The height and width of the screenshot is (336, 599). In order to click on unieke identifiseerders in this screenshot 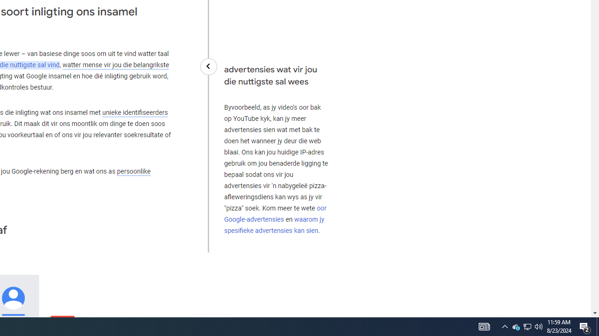, I will do `click(135, 112)`.